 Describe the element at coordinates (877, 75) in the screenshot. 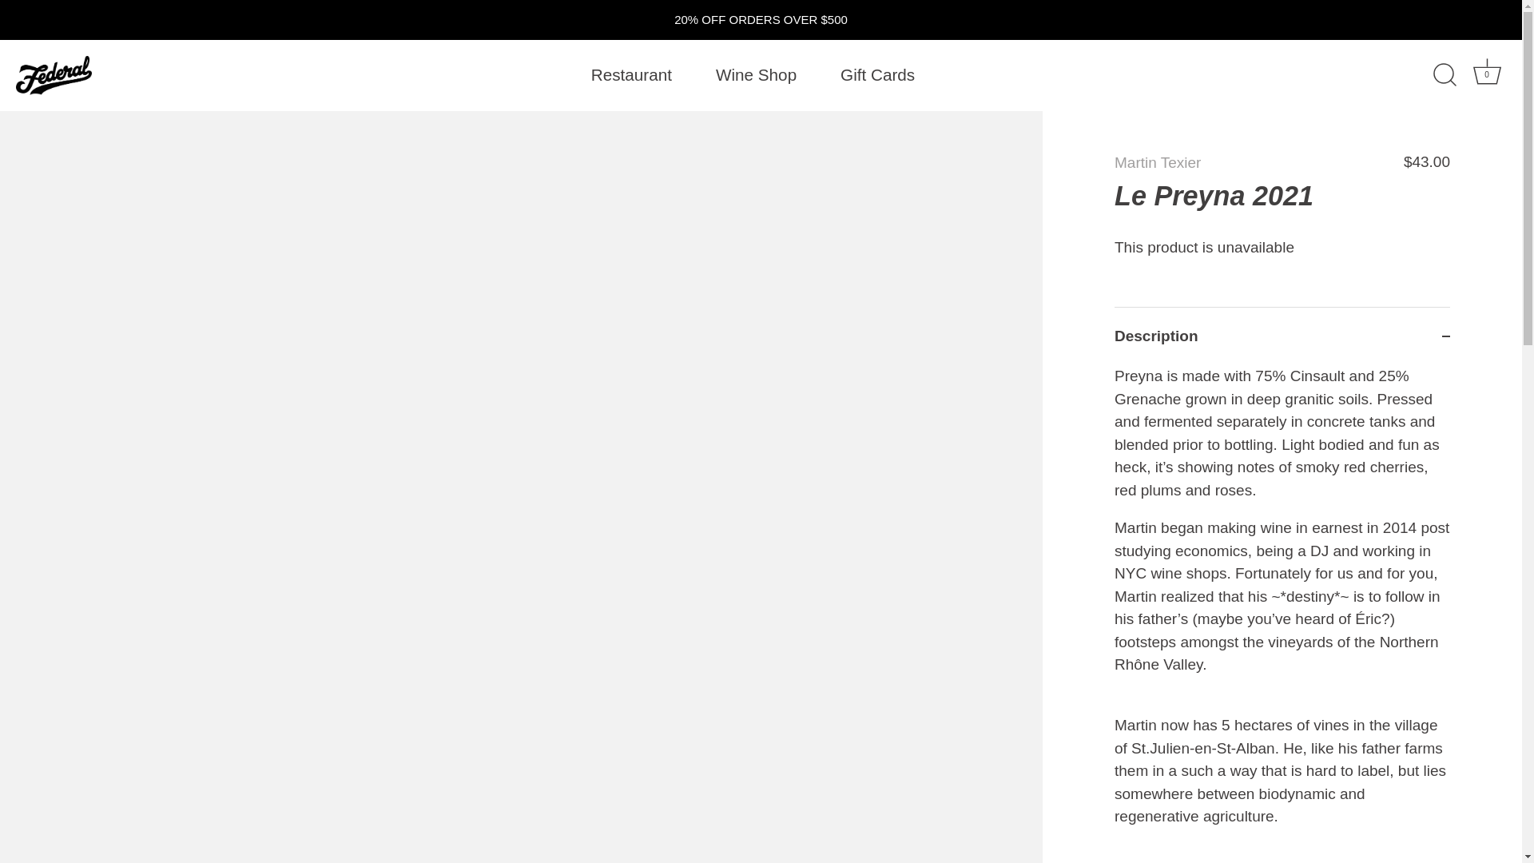

I see `Gift Cards` at that location.